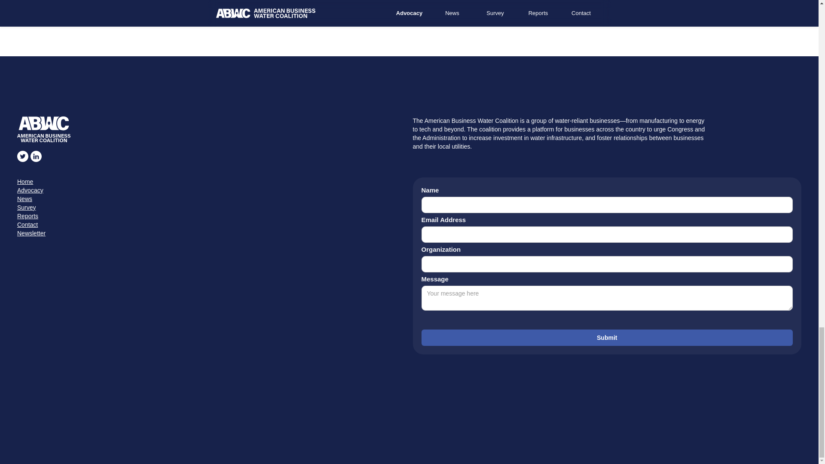 The height and width of the screenshot is (464, 825). Describe the element at coordinates (211, 198) in the screenshot. I see `News` at that location.